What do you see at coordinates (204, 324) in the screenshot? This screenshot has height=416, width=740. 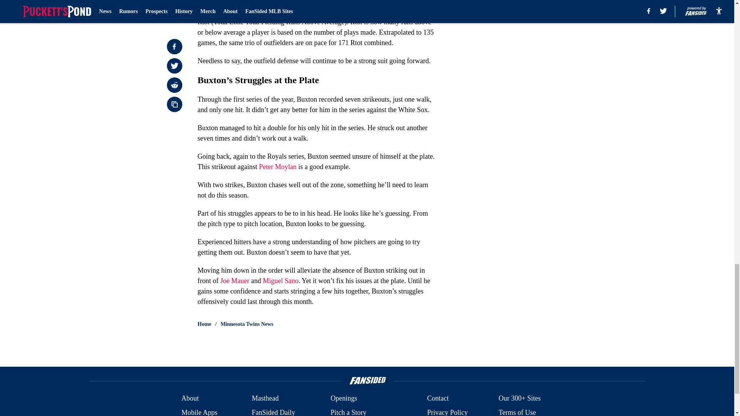 I see `Home` at bounding box center [204, 324].